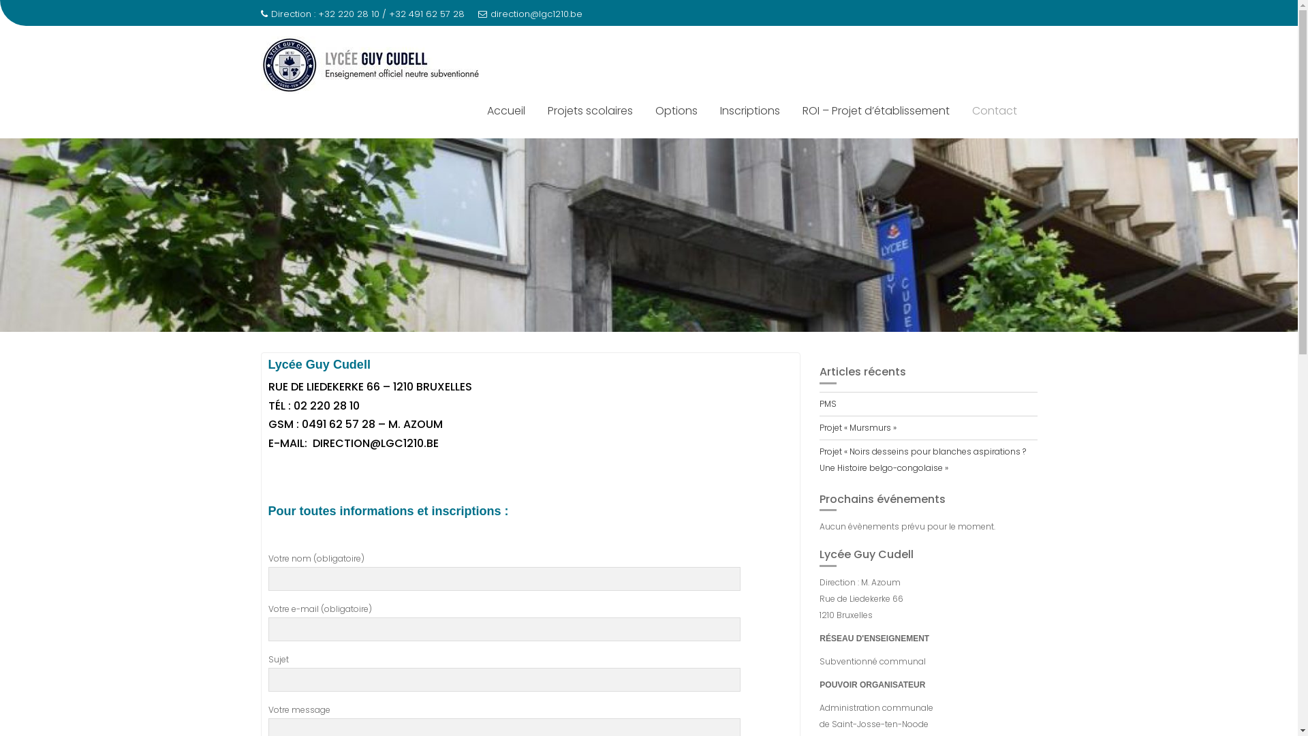 The image size is (1308, 736). I want to click on Accueil, so click(506, 111).